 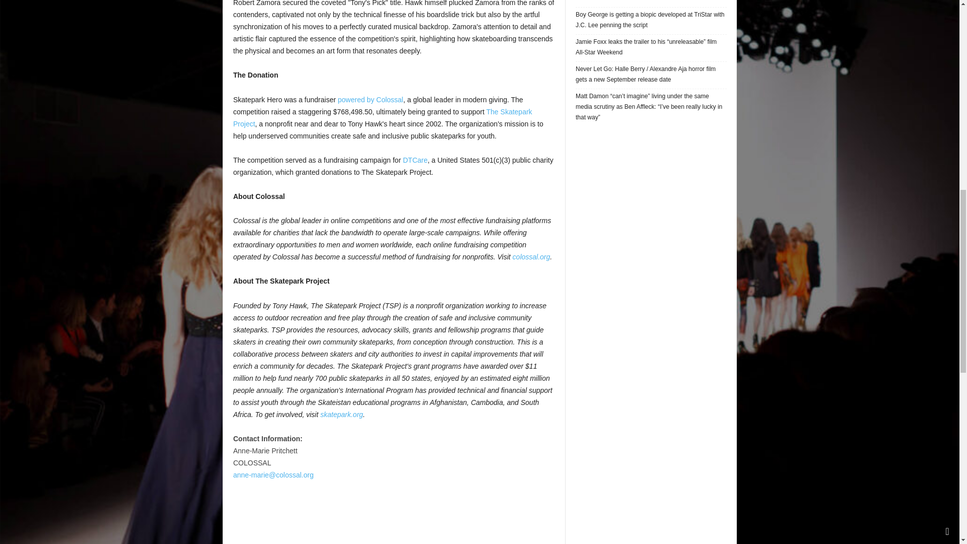 I want to click on colossal.org, so click(x=531, y=257).